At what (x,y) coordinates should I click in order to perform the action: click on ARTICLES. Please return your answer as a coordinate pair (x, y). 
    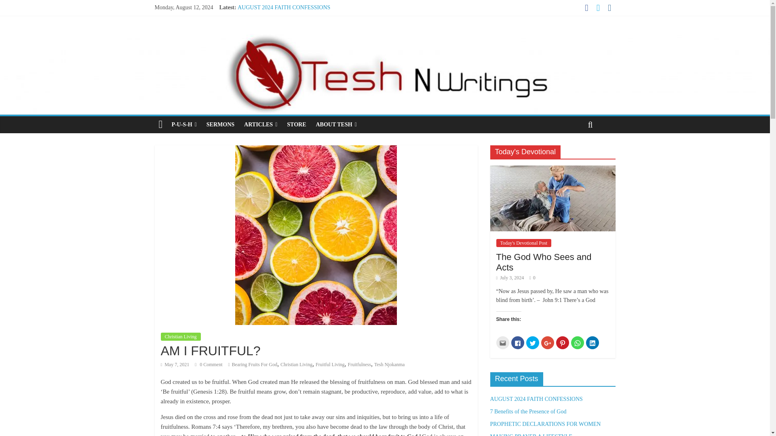
    Looking at the image, I should click on (260, 125).